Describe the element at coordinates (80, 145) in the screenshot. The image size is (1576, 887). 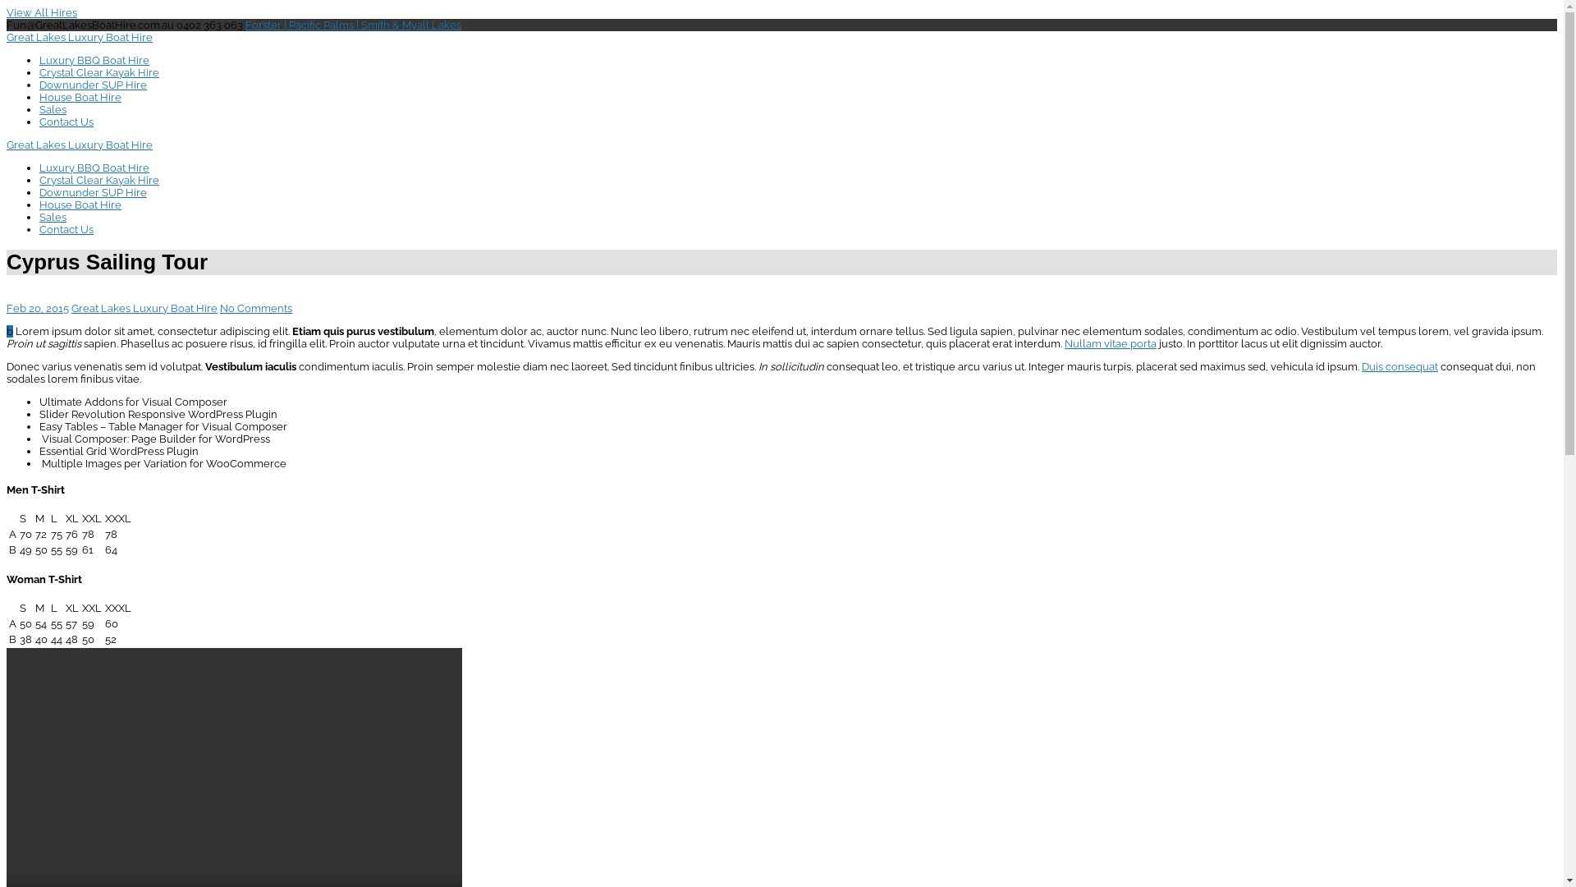
I see `Great Lakes Luxury Boat Hire` at that location.